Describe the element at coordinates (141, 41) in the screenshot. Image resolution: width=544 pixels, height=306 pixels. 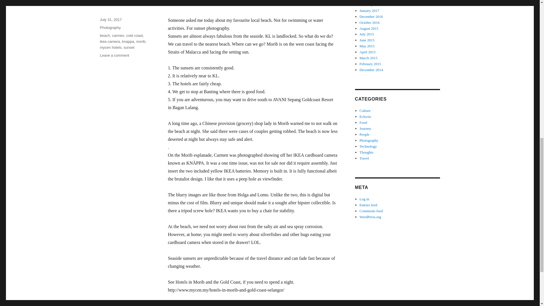
I see `morib` at that location.